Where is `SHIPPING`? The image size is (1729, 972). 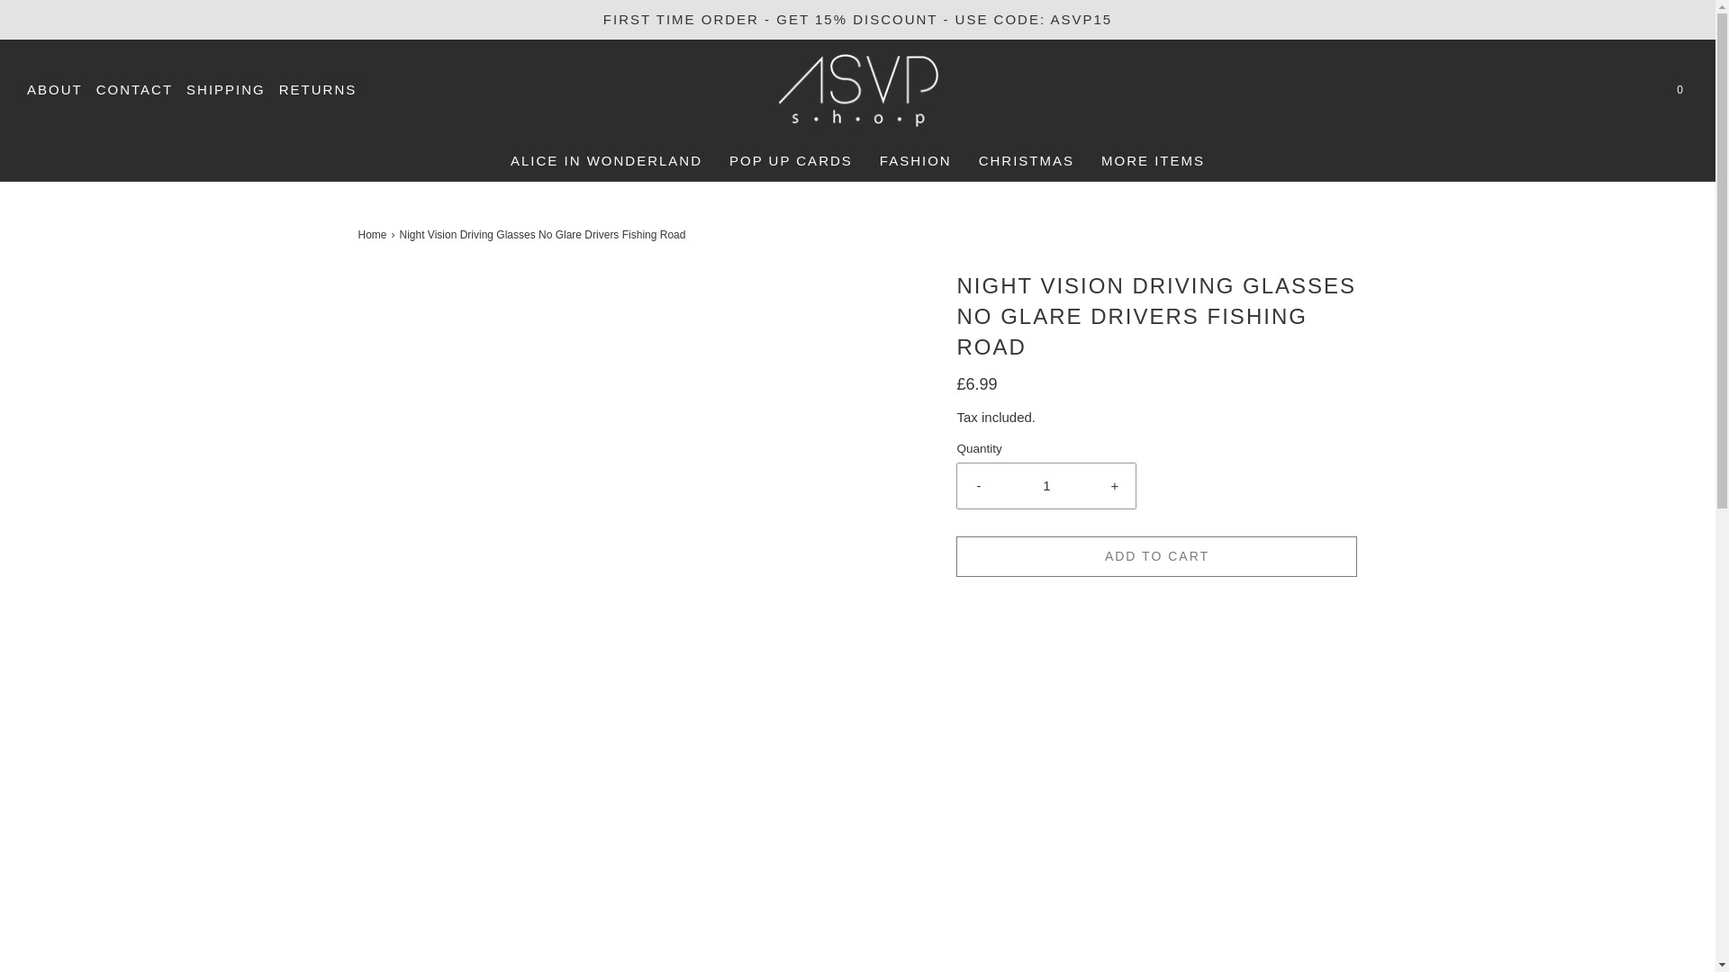 SHIPPING is located at coordinates (226, 90).